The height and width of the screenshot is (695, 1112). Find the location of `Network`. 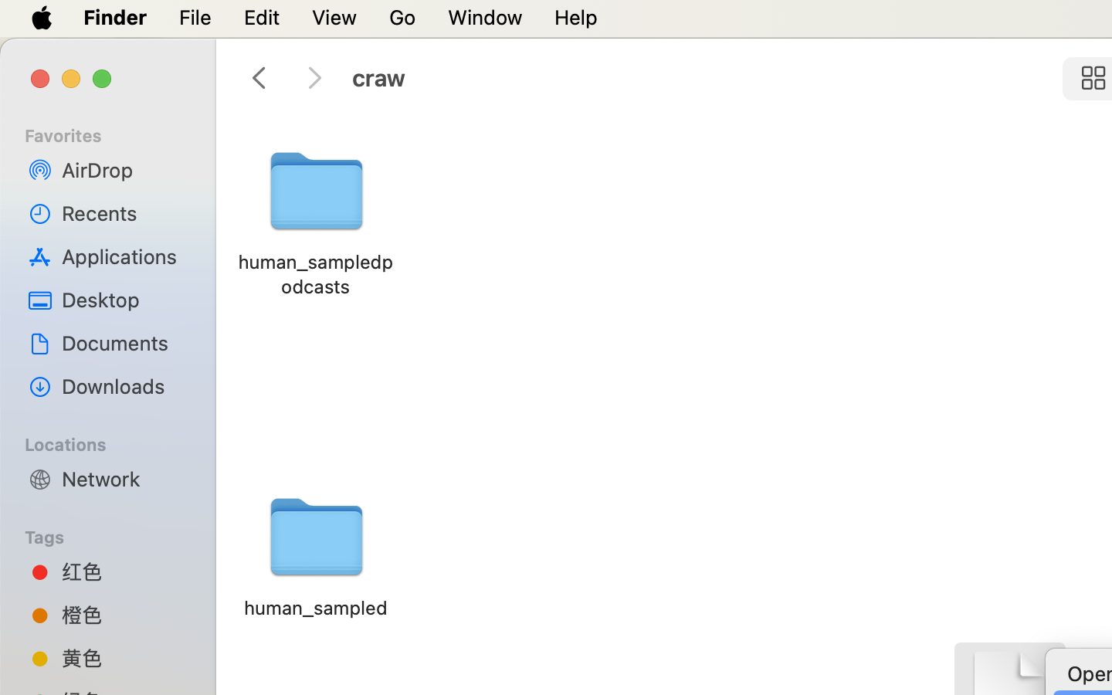

Network is located at coordinates (124, 479).